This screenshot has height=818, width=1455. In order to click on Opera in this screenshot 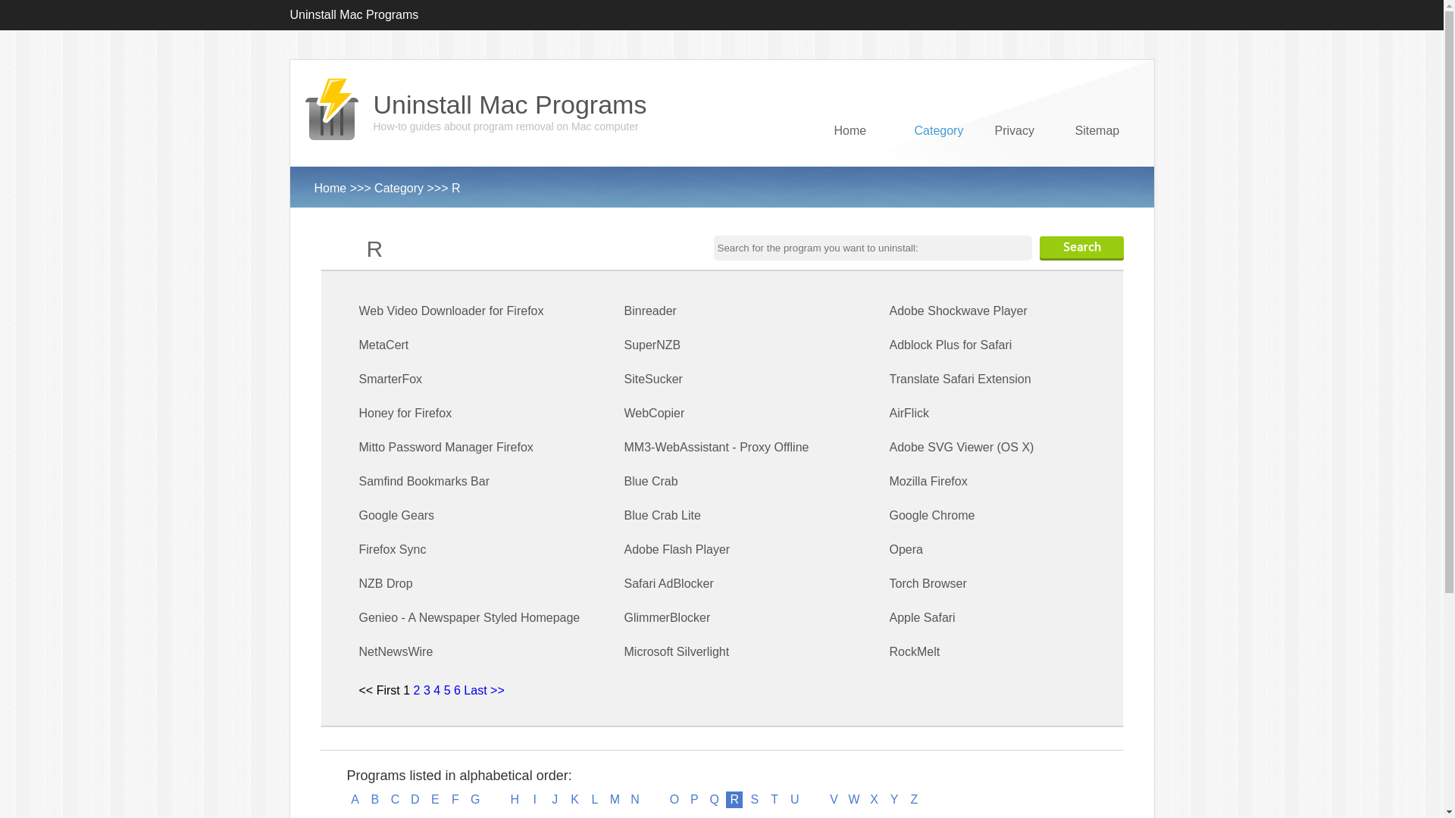, I will do `click(906, 550)`.